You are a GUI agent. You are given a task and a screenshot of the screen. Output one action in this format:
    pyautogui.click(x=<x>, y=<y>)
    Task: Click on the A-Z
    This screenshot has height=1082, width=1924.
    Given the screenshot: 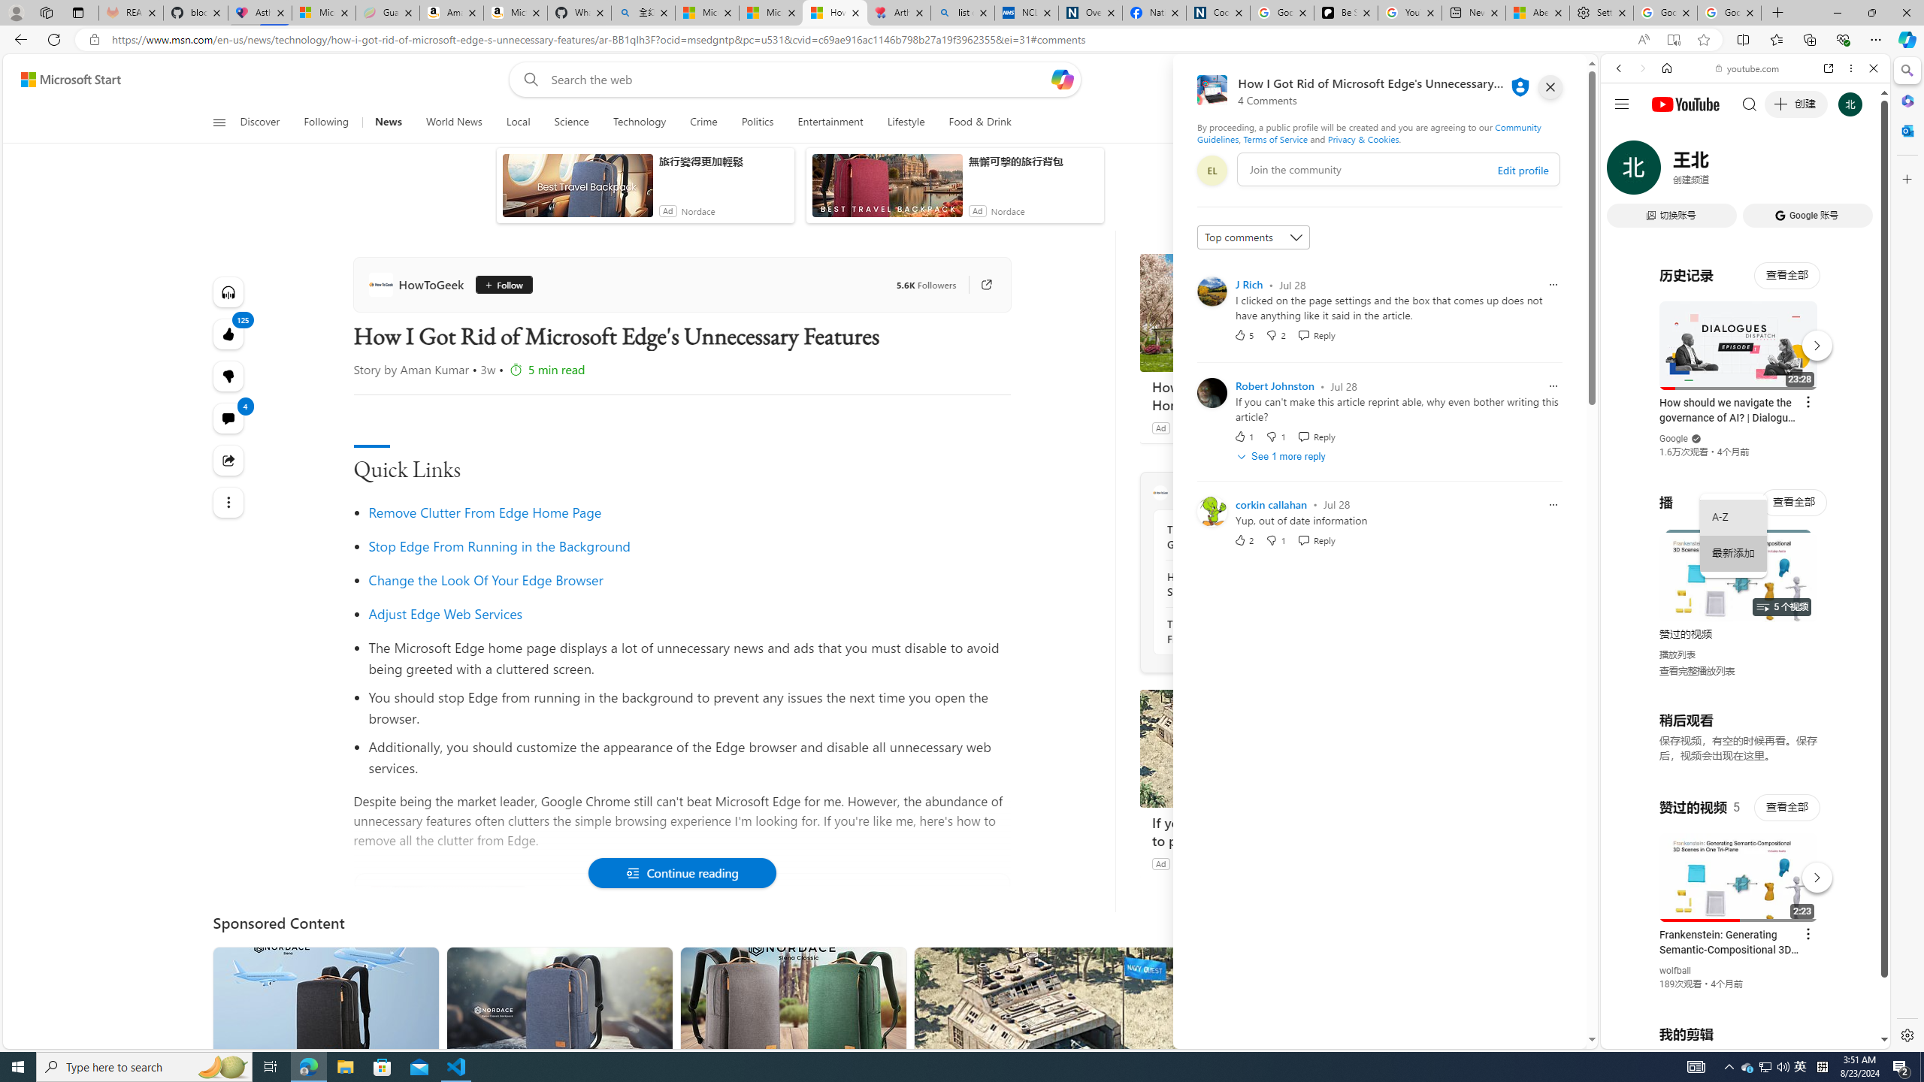 What is the action you would take?
    pyautogui.click(x=1733, y=517)
    